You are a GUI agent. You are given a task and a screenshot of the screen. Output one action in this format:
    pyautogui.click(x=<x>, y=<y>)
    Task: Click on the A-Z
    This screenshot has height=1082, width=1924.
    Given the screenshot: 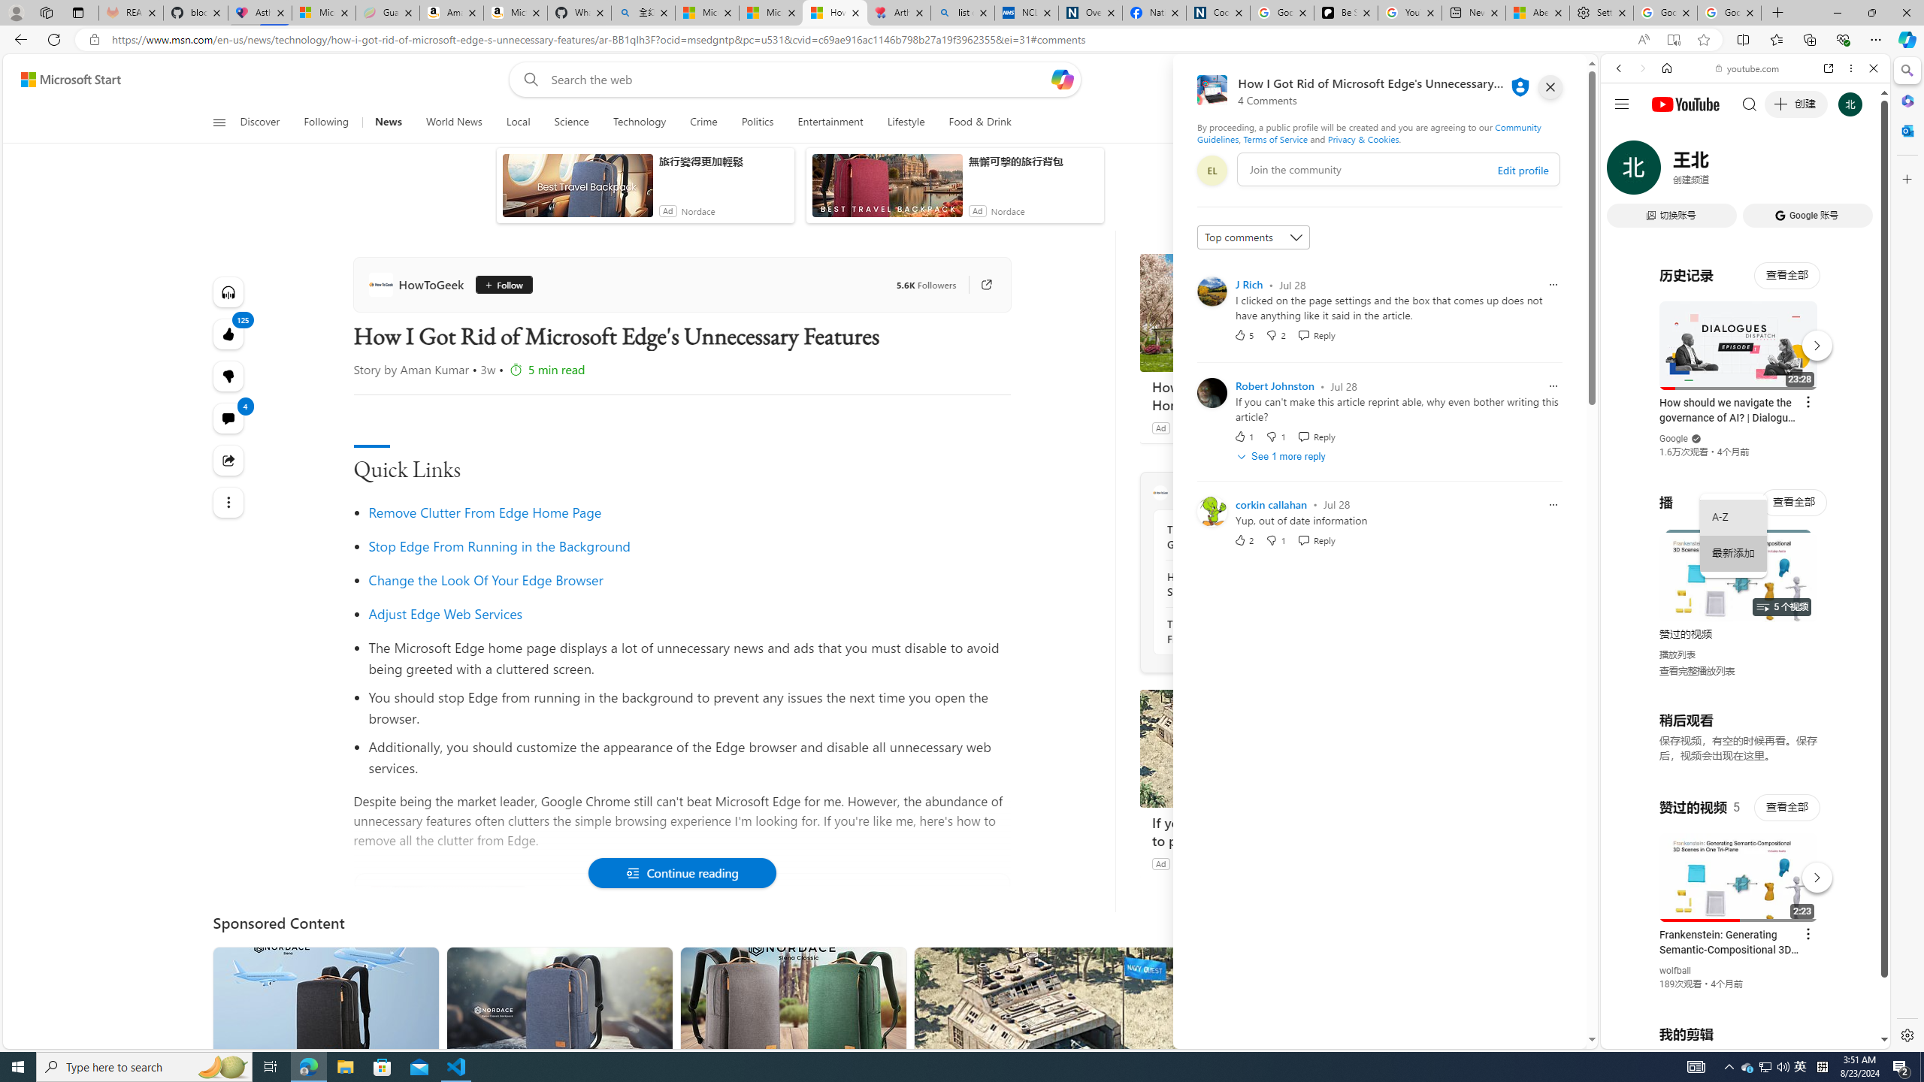 What is the action you would take?
    pyautogui.click(x=1733, y=517)
    